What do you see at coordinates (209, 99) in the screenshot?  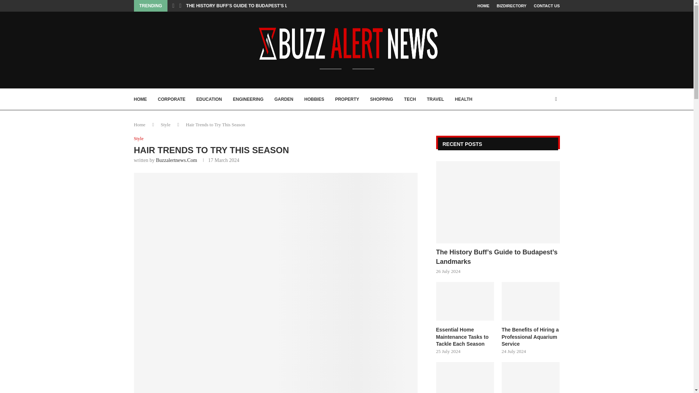 I see `EDUCATION` at bounding box center [209, 99].